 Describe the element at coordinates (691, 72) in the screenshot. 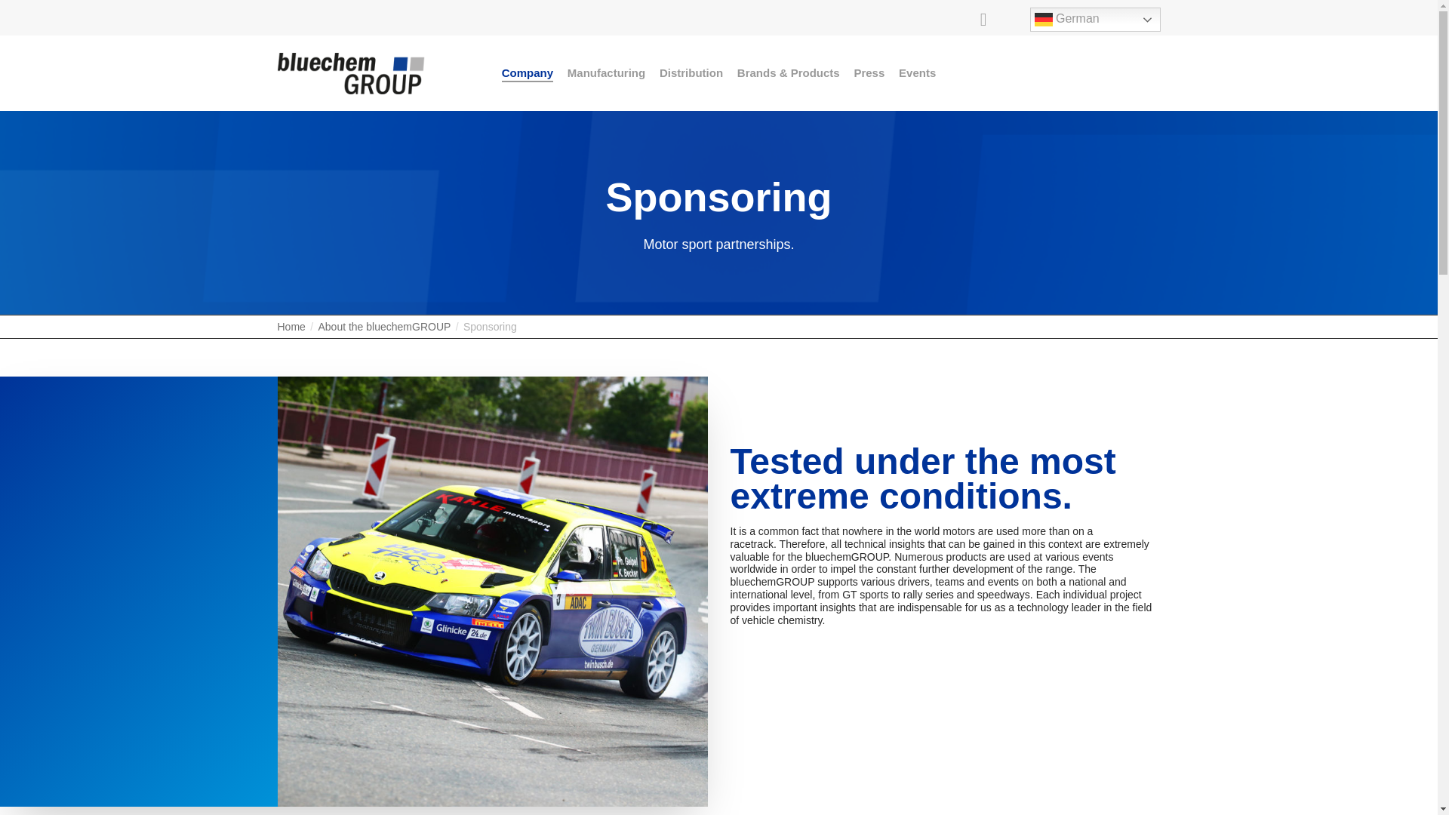

I see `Distribution` at that location.